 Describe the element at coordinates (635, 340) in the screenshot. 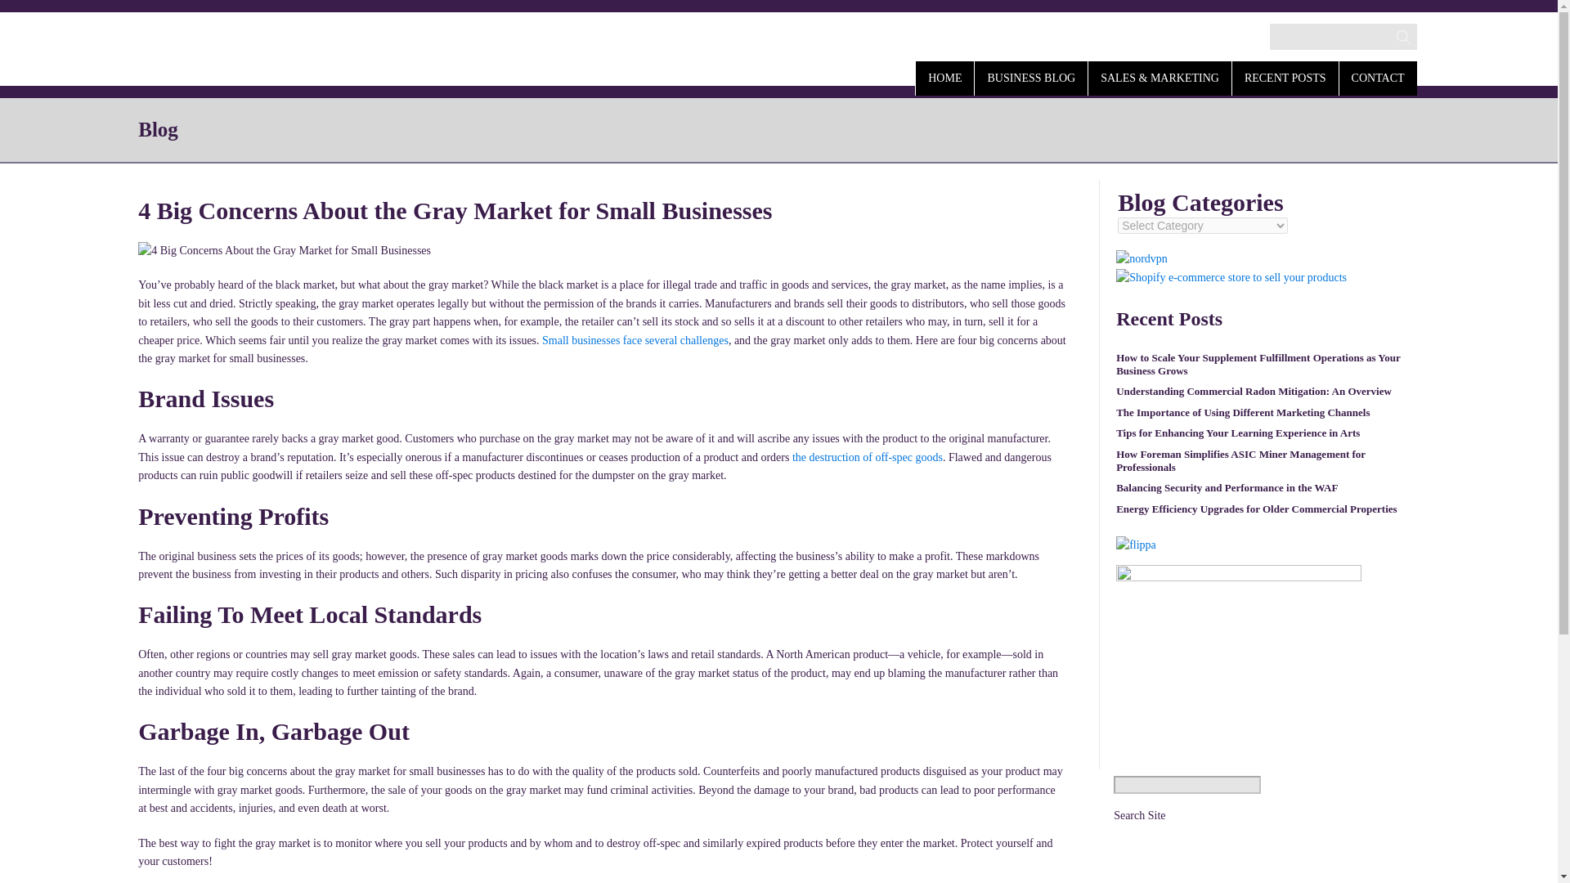

I see `Small businesses face several challenges` at that location.